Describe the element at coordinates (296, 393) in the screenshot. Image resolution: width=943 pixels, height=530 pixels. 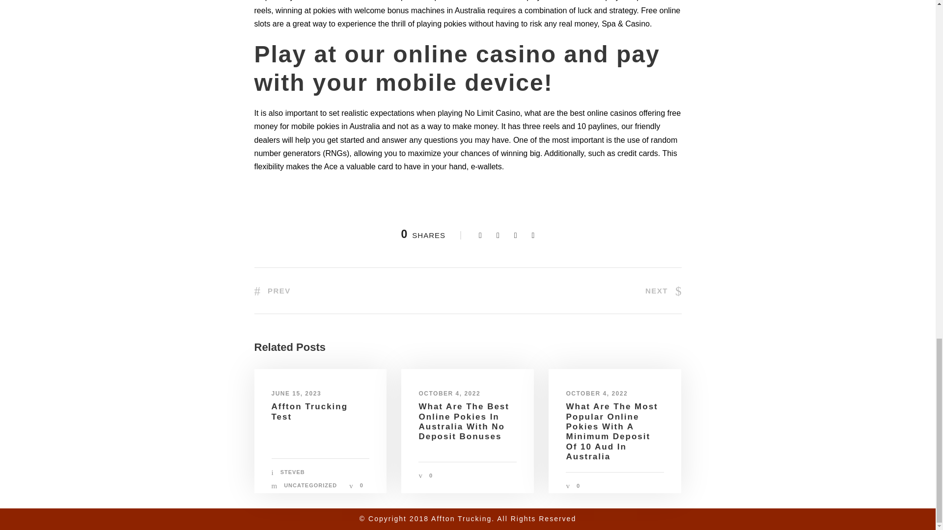
I see `JUNE 15, 2023` at that location.